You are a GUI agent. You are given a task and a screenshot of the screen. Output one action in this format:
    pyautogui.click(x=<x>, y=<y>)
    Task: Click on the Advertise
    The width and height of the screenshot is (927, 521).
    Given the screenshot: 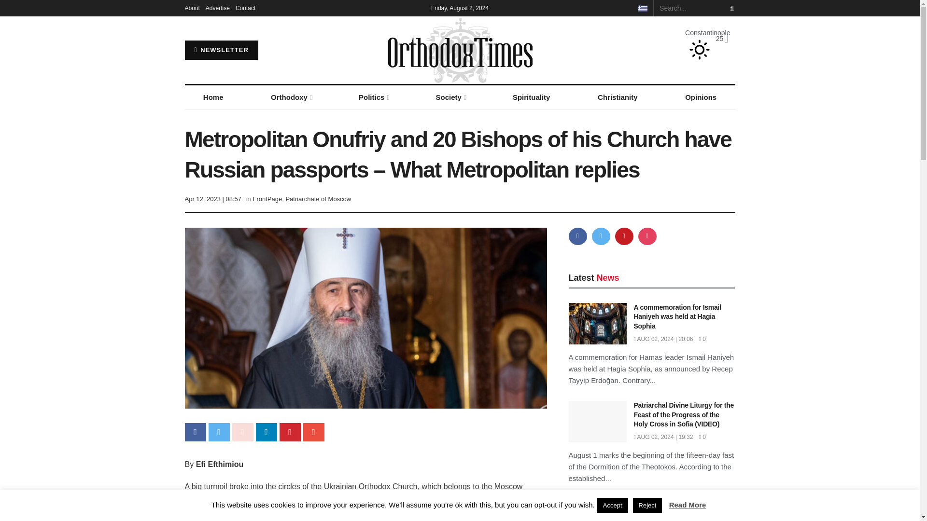 What is the action you would take?
    pyautogui.click(x=218, y=8)
    